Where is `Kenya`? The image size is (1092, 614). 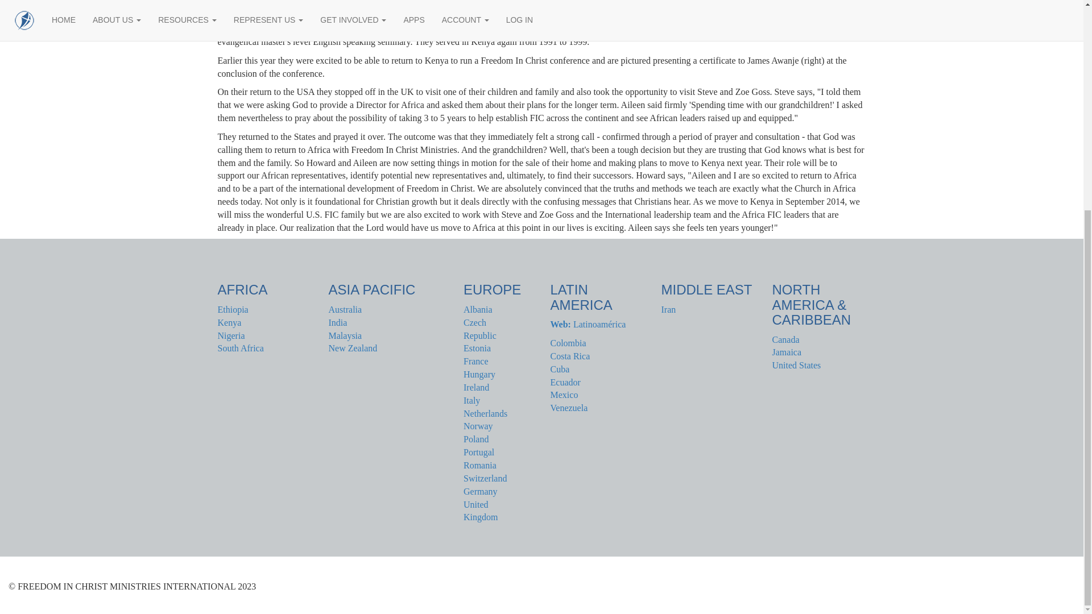 Kenya is located at coordinates (229, 322).